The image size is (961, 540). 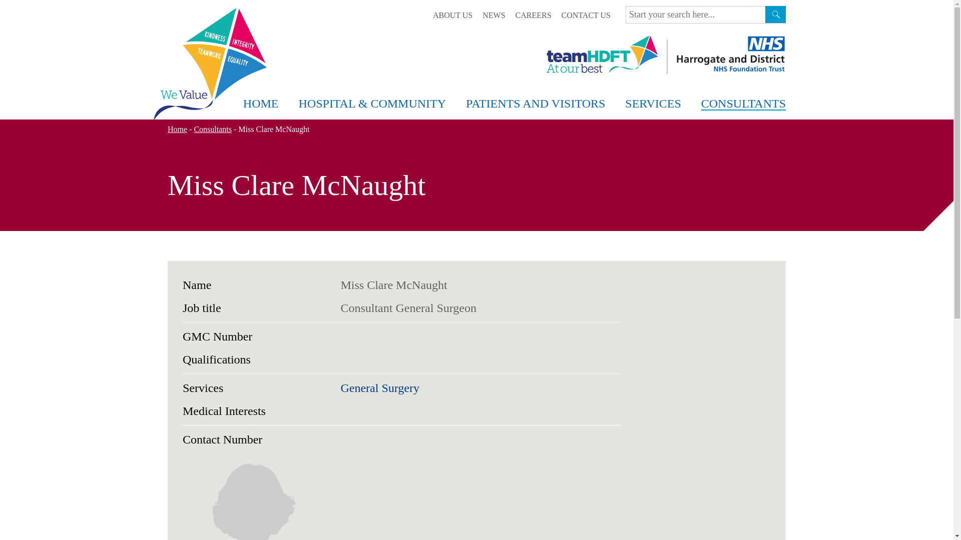 I want to click on Go to Harrogate and District NHS Foundation Trust., so click(x=177, y=129).